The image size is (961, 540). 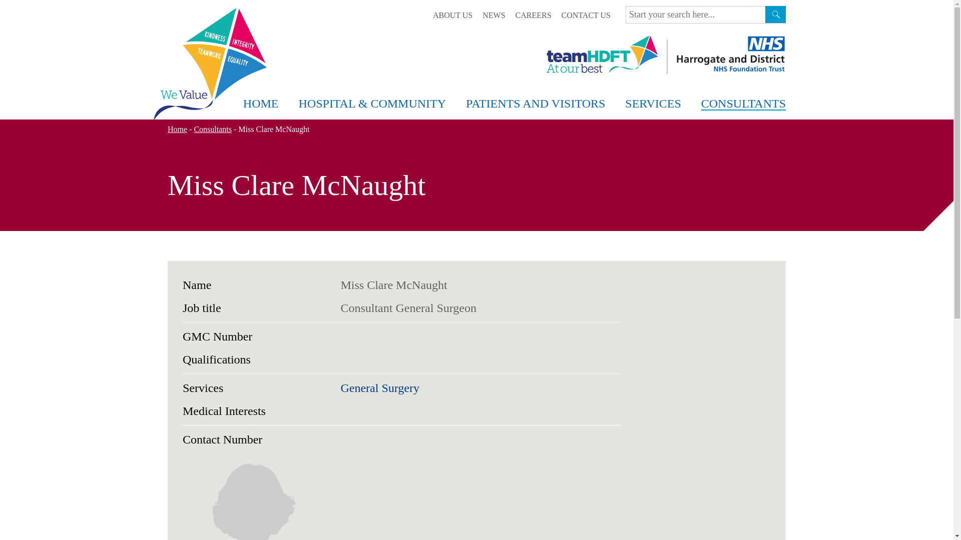 I want to click on Go to Harrogate and District NHS Foundation Trust., so click(x=177, y=129).